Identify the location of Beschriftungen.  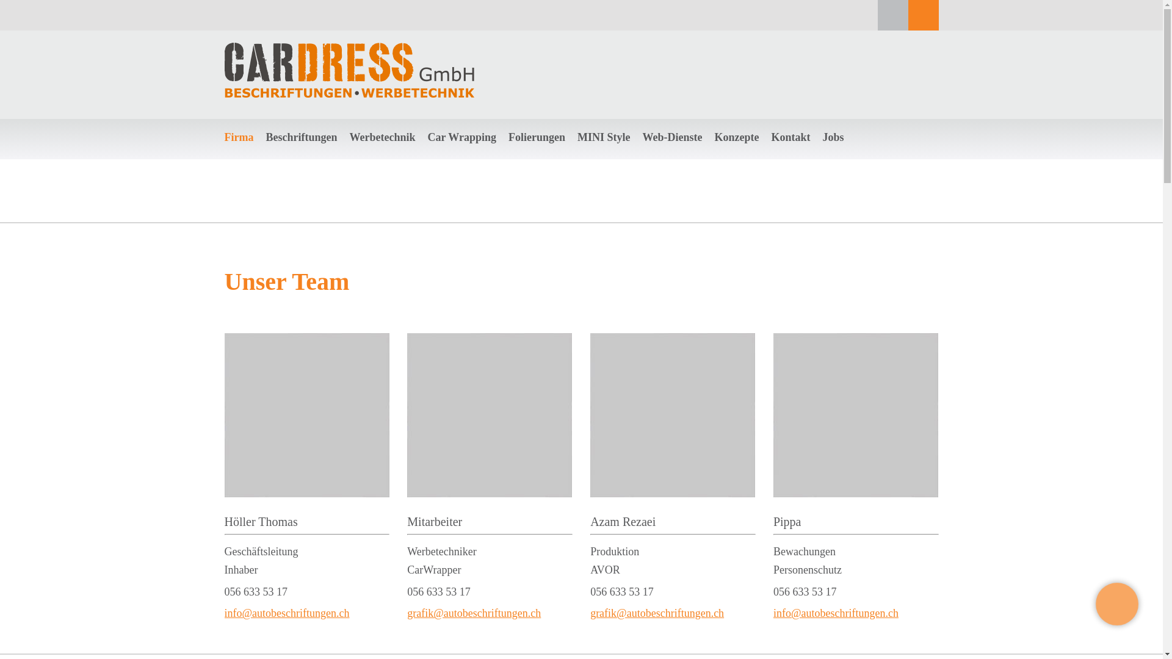
(302, 137).